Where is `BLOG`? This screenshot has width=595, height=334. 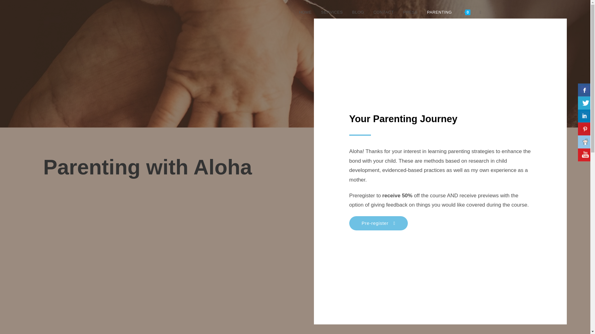 BLOG is located at coordinates (358, 12).